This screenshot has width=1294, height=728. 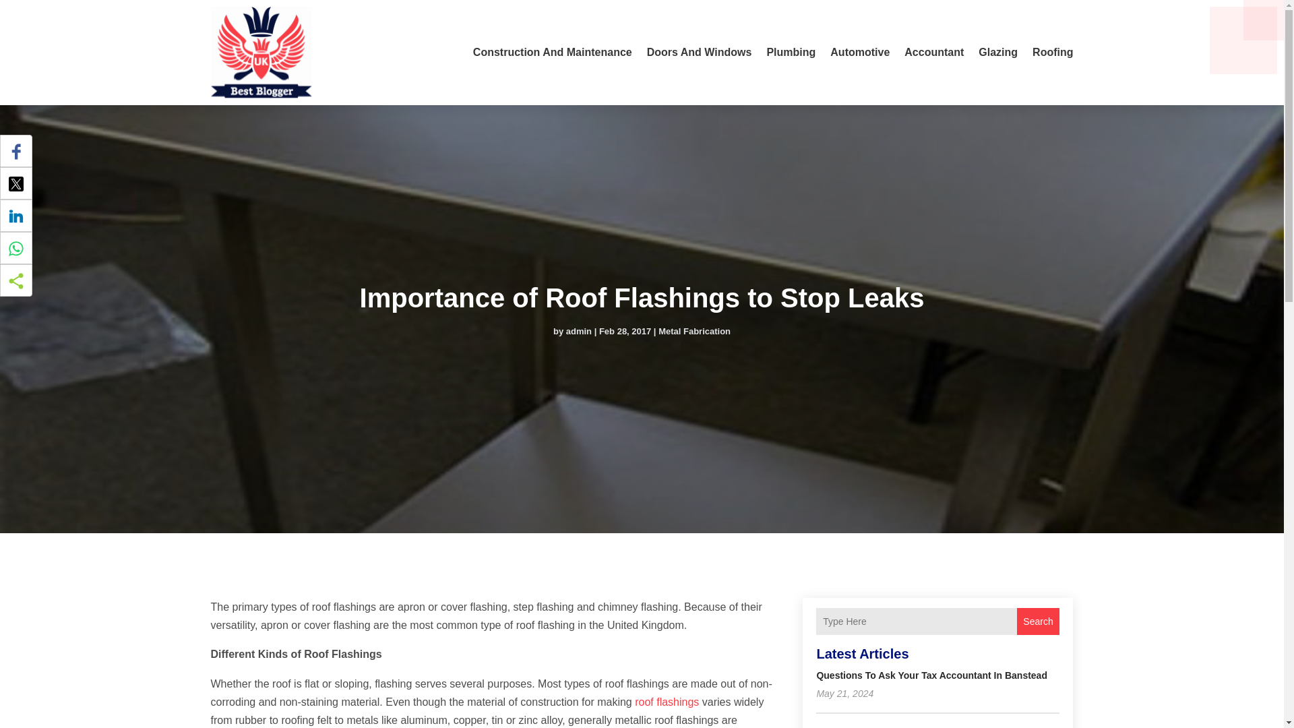 I want to click on Questions To Ask Your Tax Accountant In Banstead, so click(x=931, y=675).